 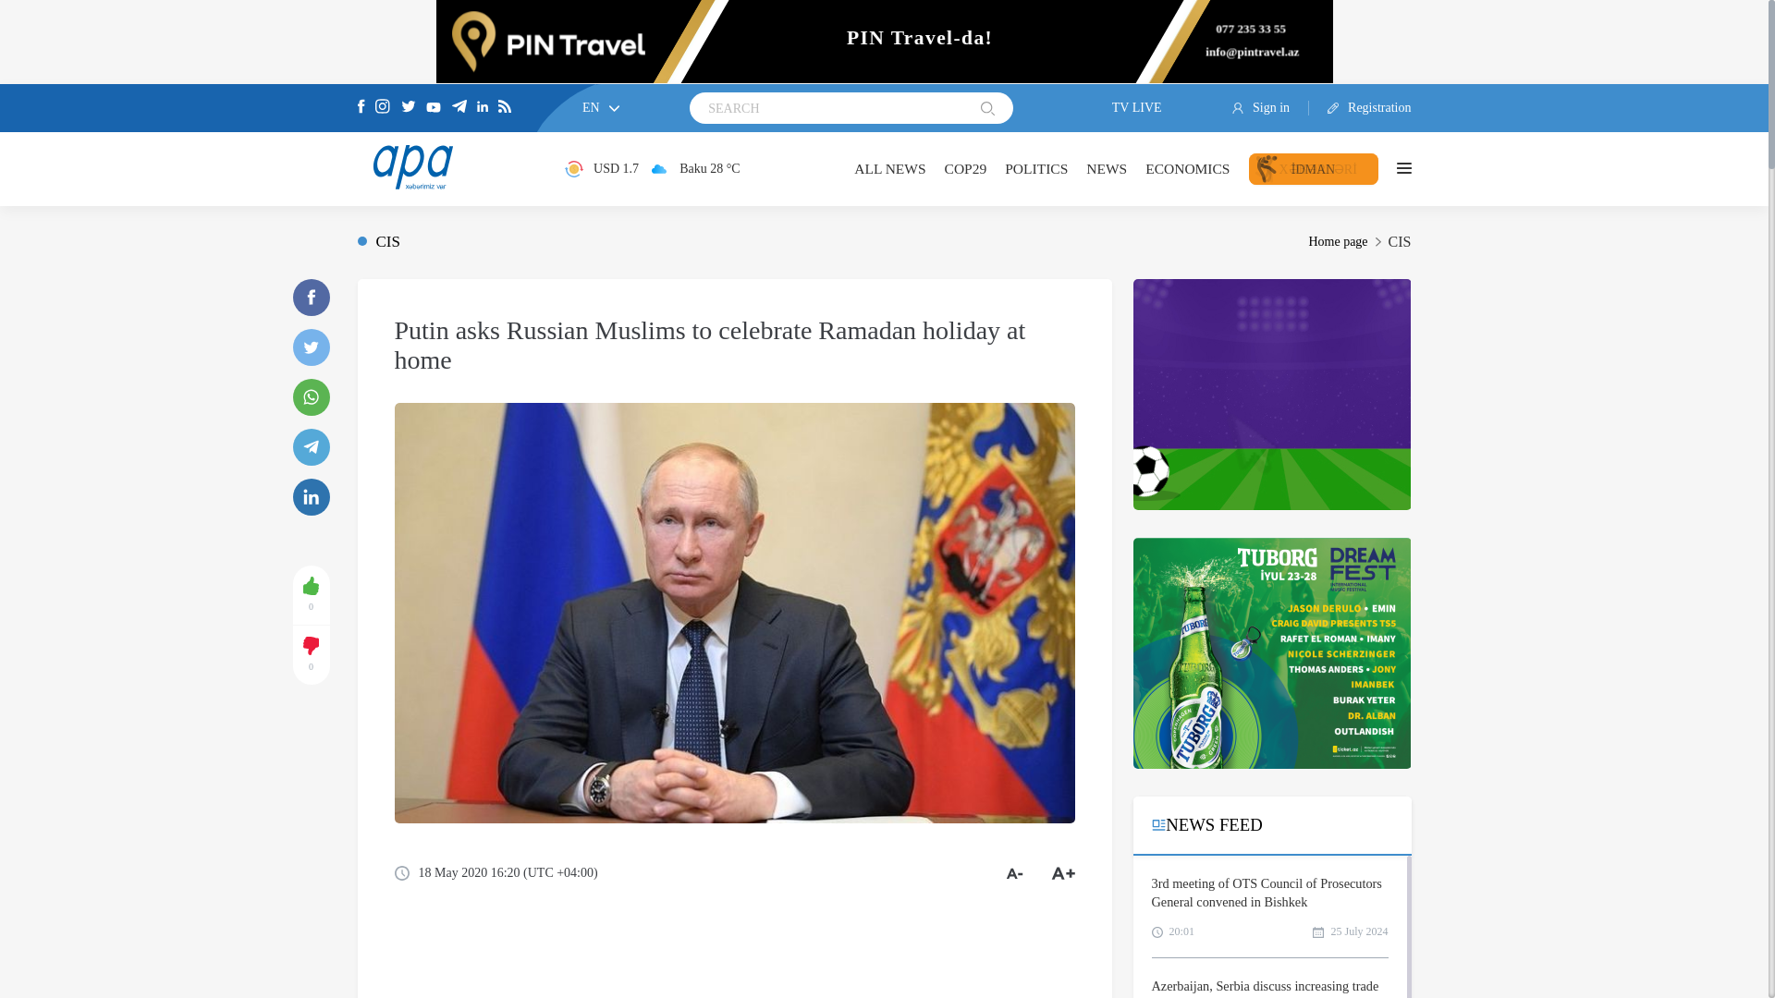 I want to click on POLITICS, so click(x=1035, y=168).